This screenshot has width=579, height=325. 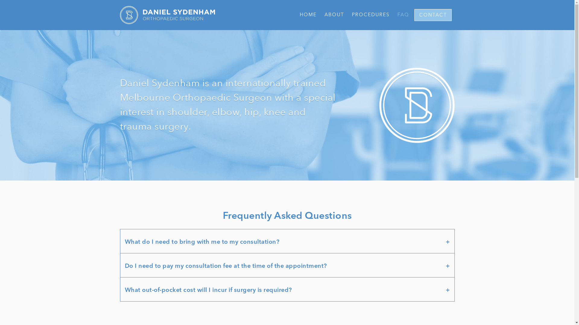 What do you see at coordinates (370, 15) in the screenshot?
I see `PROCEDURES` at bounding box center [370, 15].